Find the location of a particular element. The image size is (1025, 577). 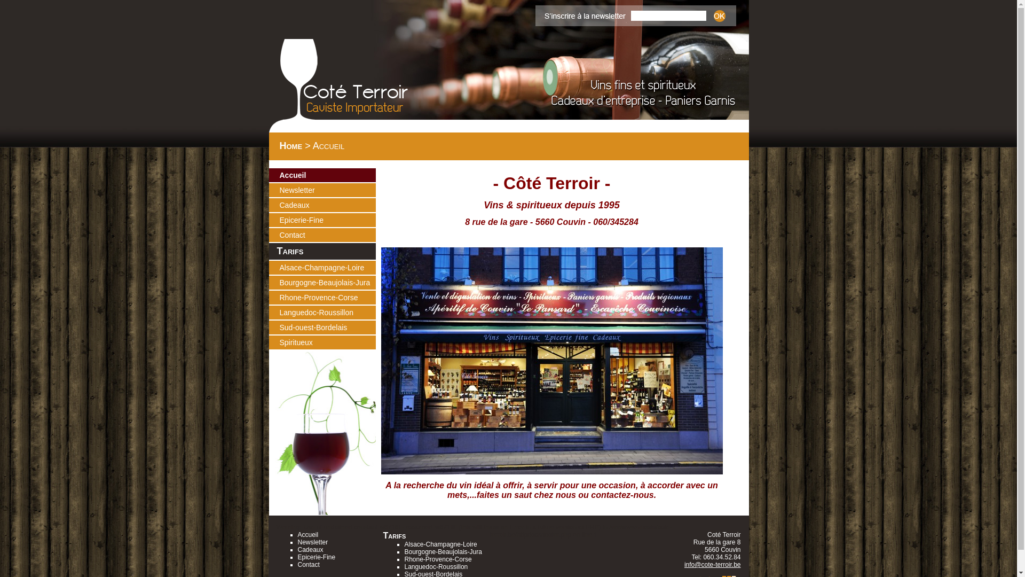

Cadeaux is located at coordinates (311, 550).